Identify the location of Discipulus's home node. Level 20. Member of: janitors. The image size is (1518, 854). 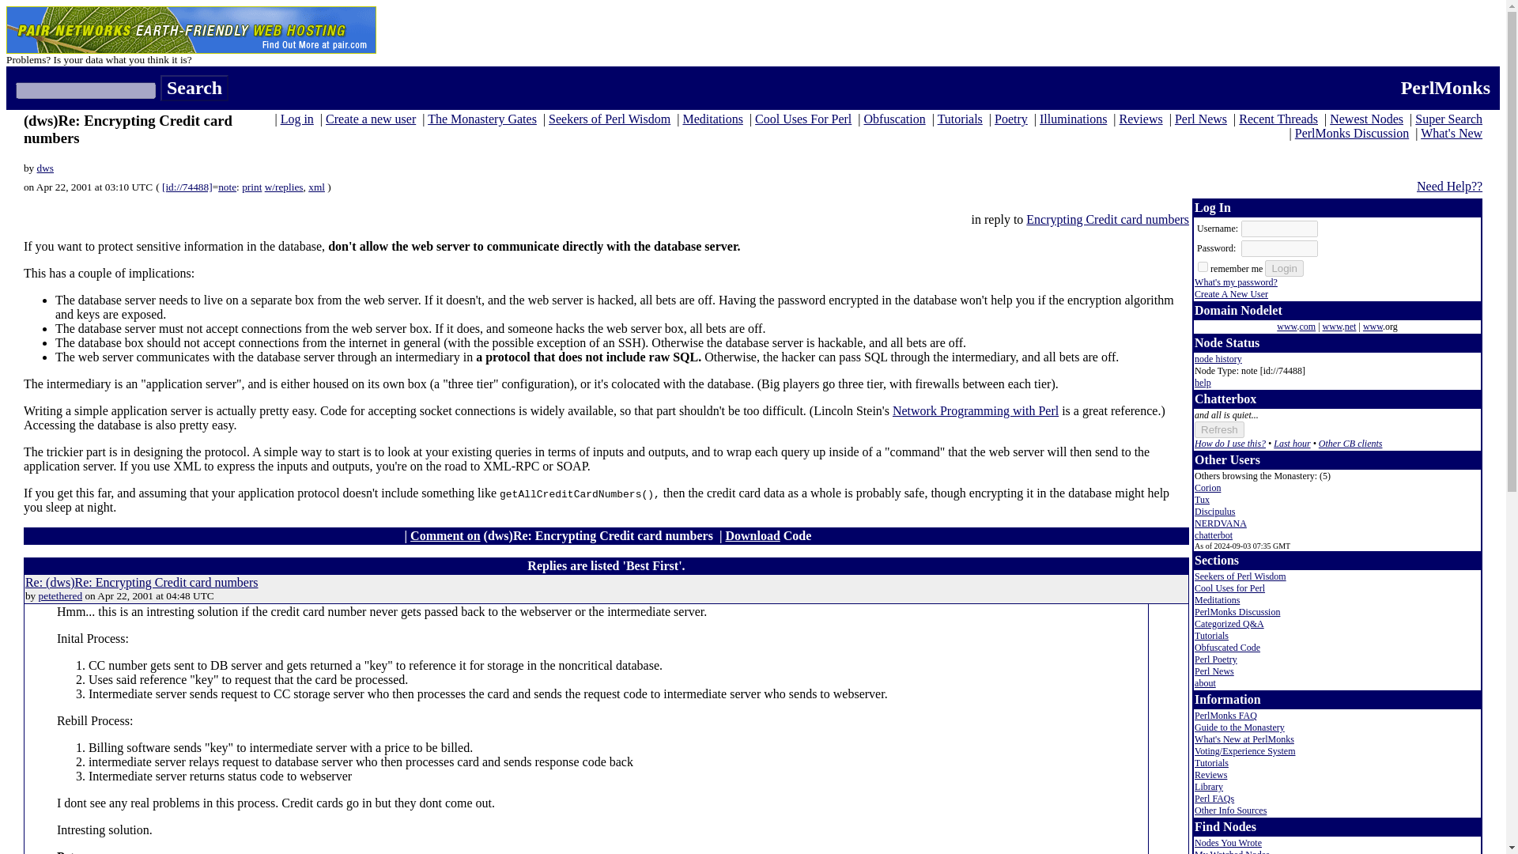
(1214, 512).